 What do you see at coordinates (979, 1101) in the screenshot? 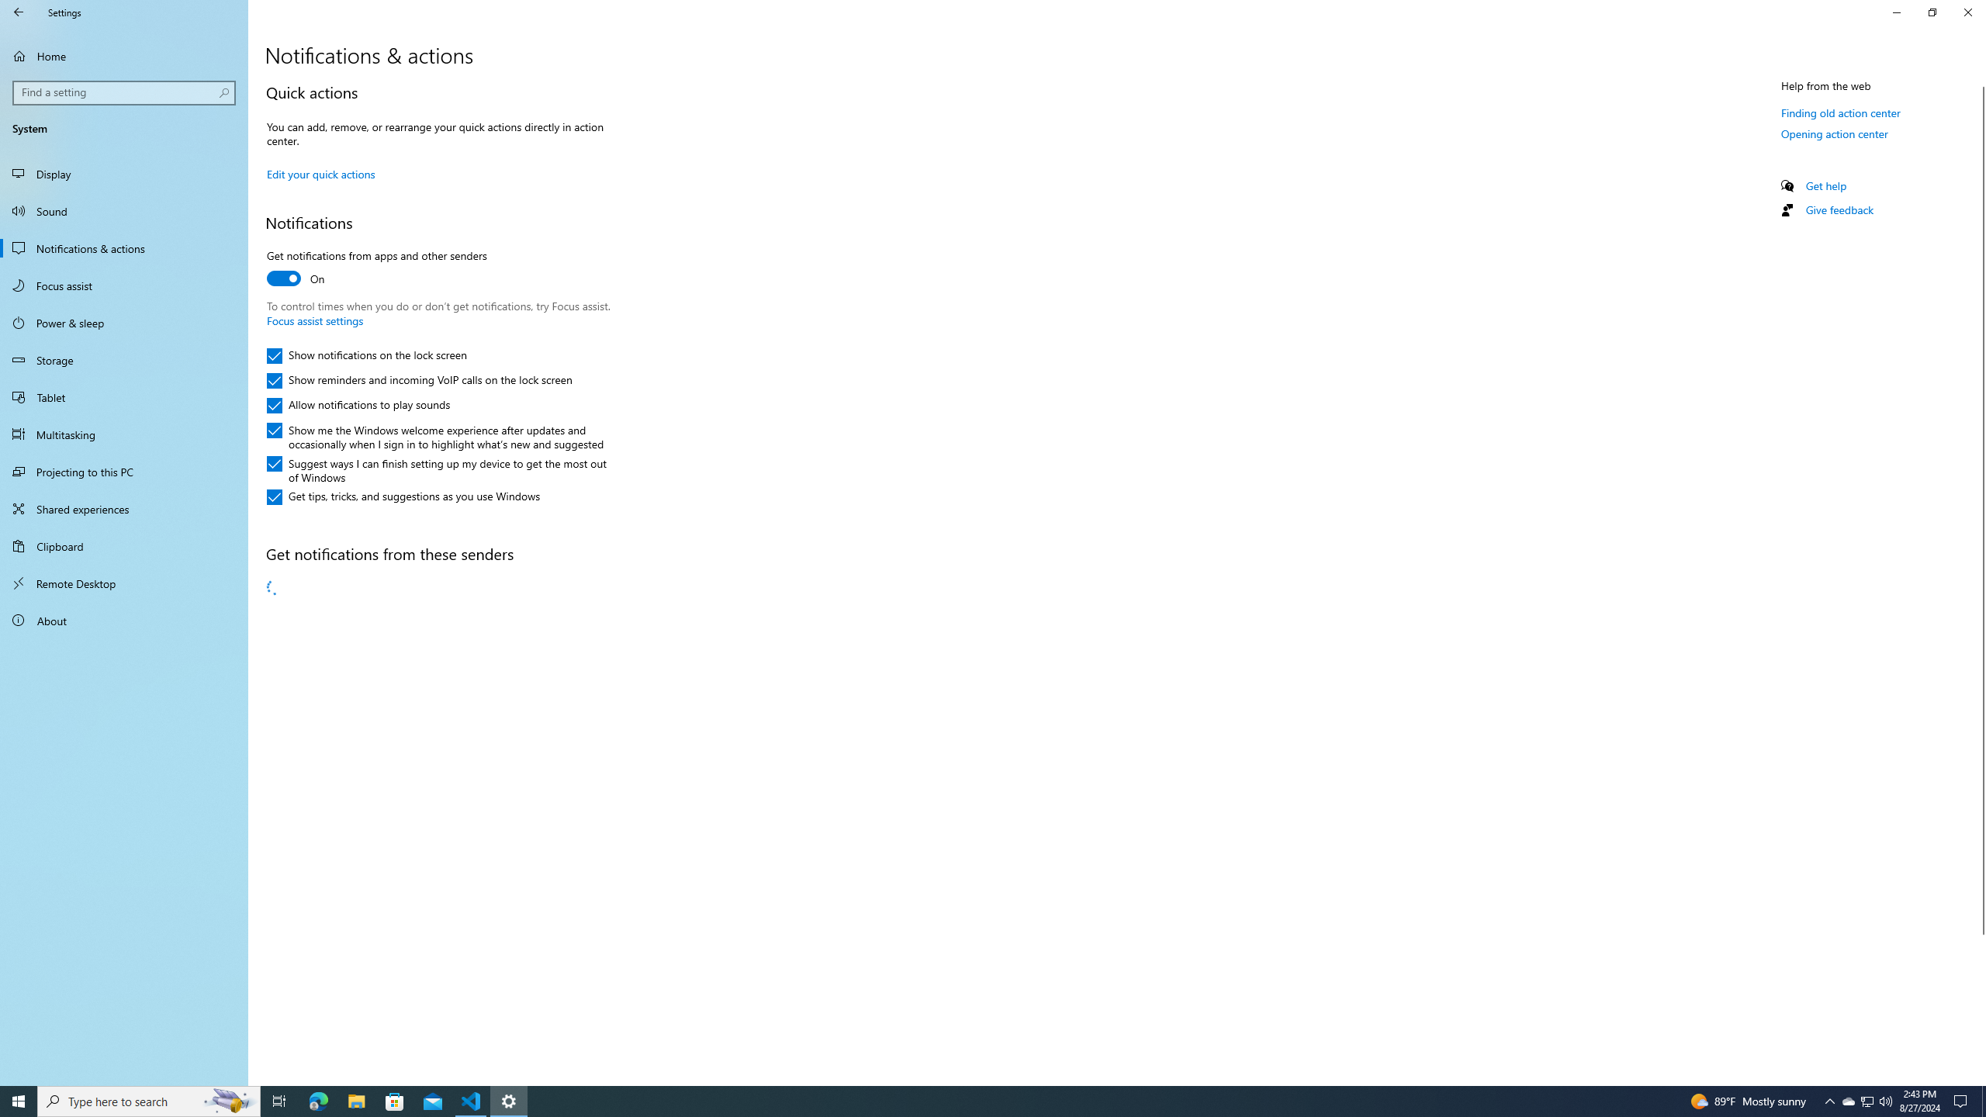
I see `Running applications` at bounding box center [979, 1101].